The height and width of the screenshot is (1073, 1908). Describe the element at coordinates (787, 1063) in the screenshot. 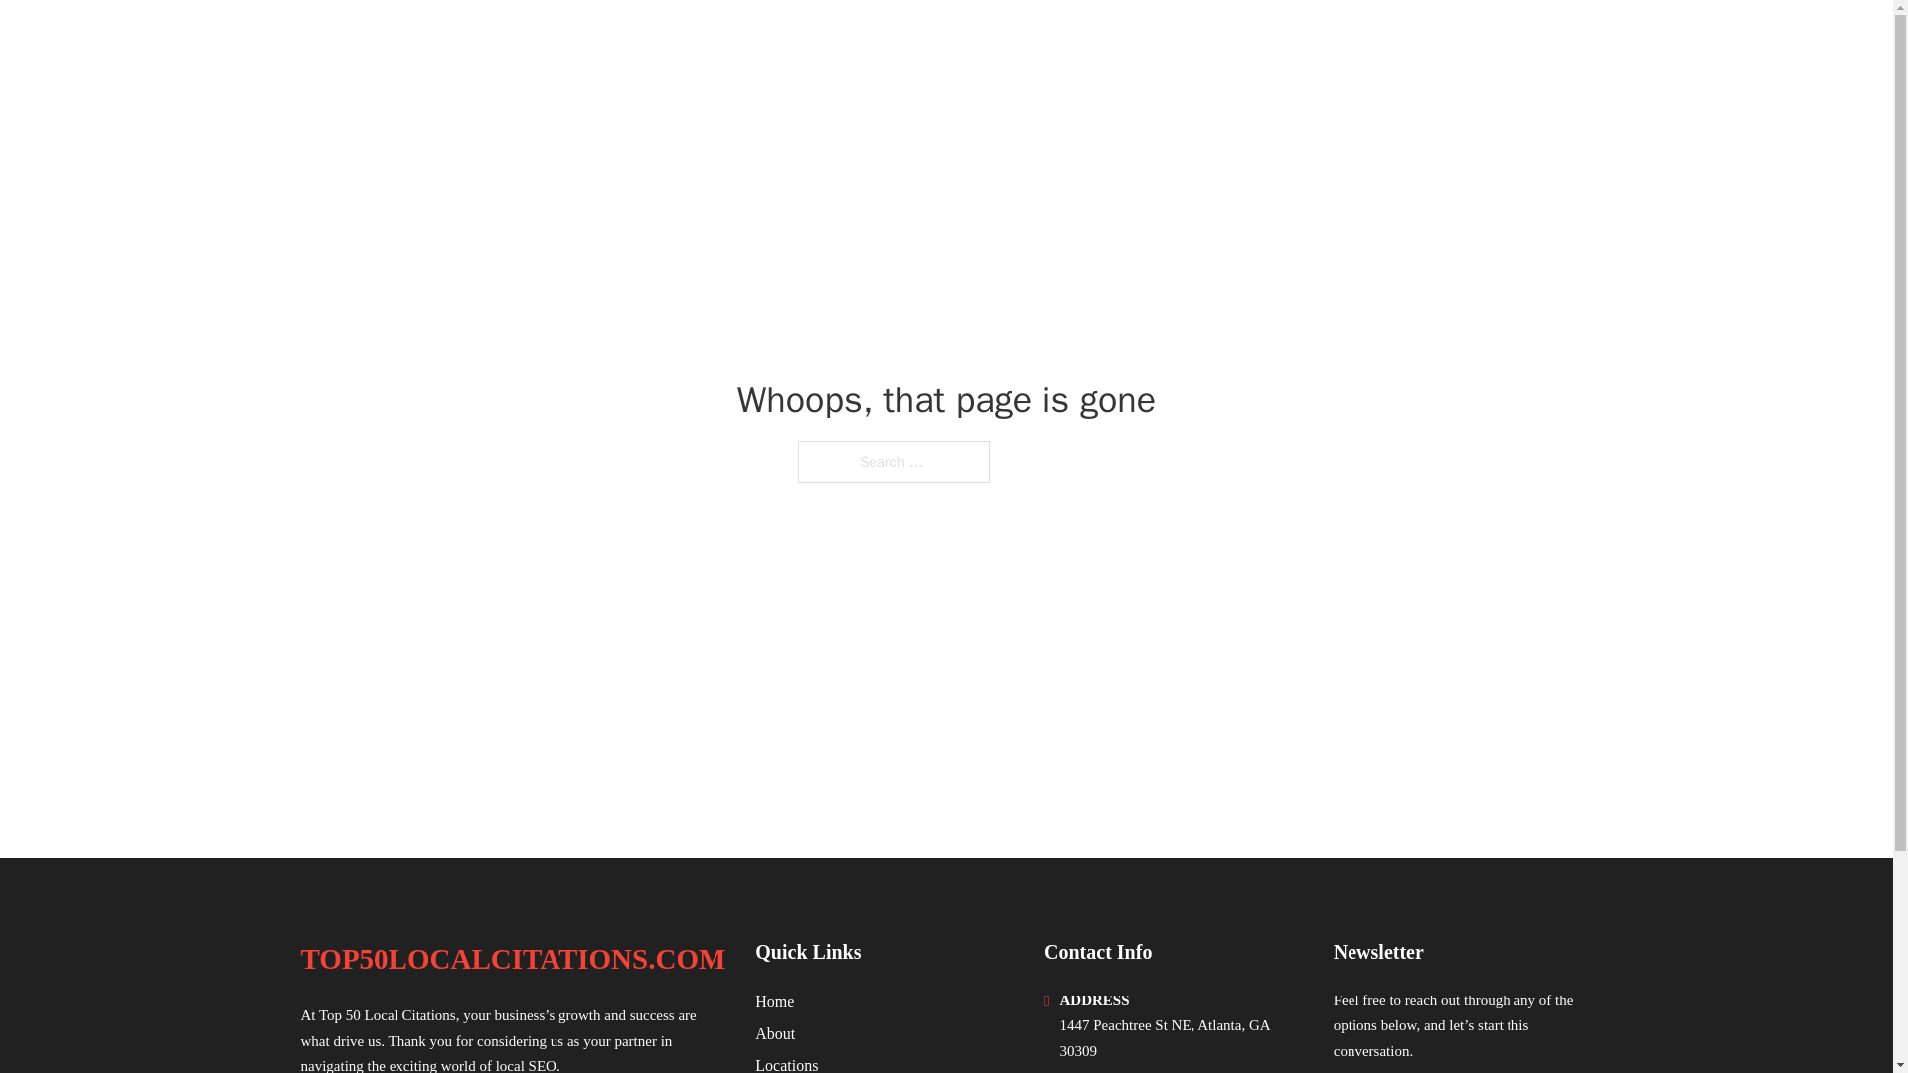

I see `Locations` at that location.